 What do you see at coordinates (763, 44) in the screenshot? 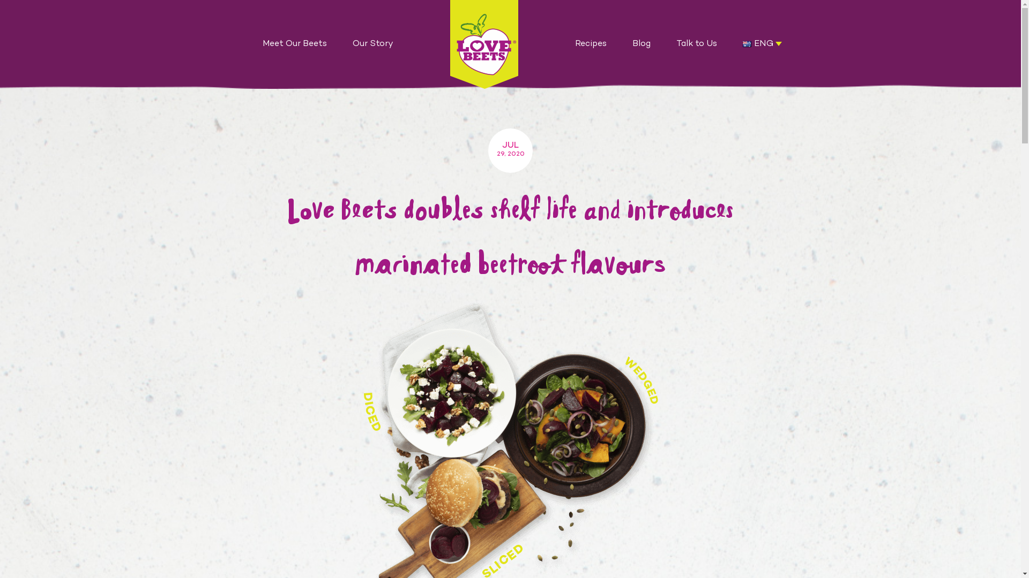
I see `ENG` at bounding box center [763, 44].